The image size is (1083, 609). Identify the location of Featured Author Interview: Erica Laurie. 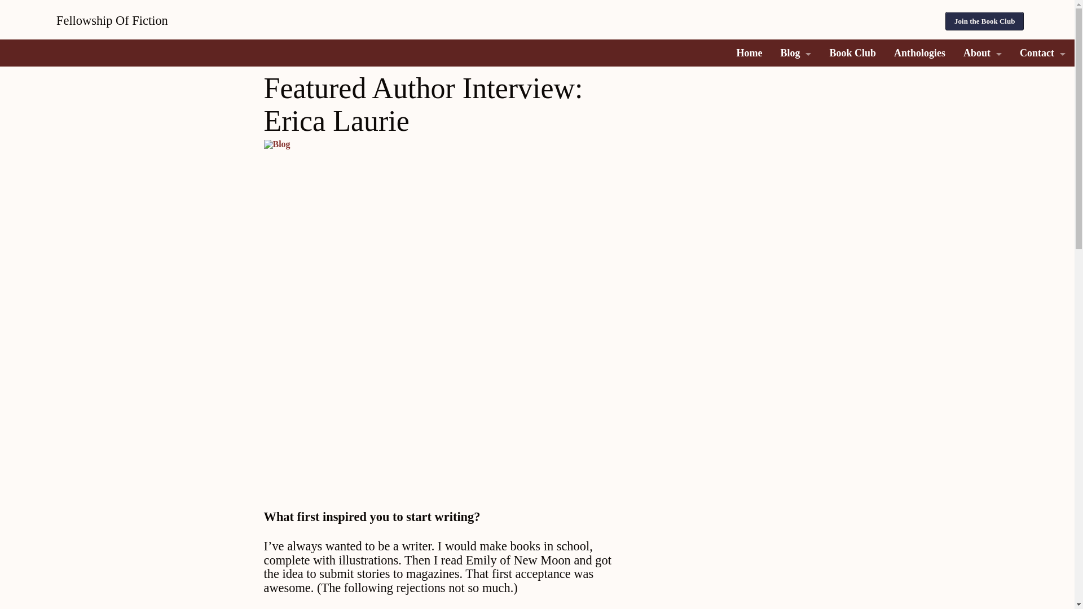
(443, 318).